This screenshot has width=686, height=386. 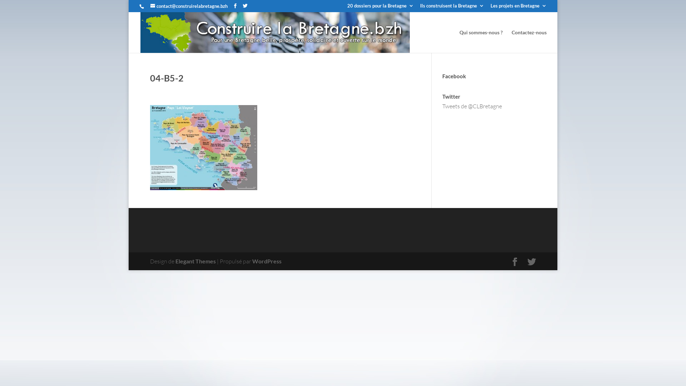 I want to click on Ils construisent la Bretagne, so click(x=452, y=8).